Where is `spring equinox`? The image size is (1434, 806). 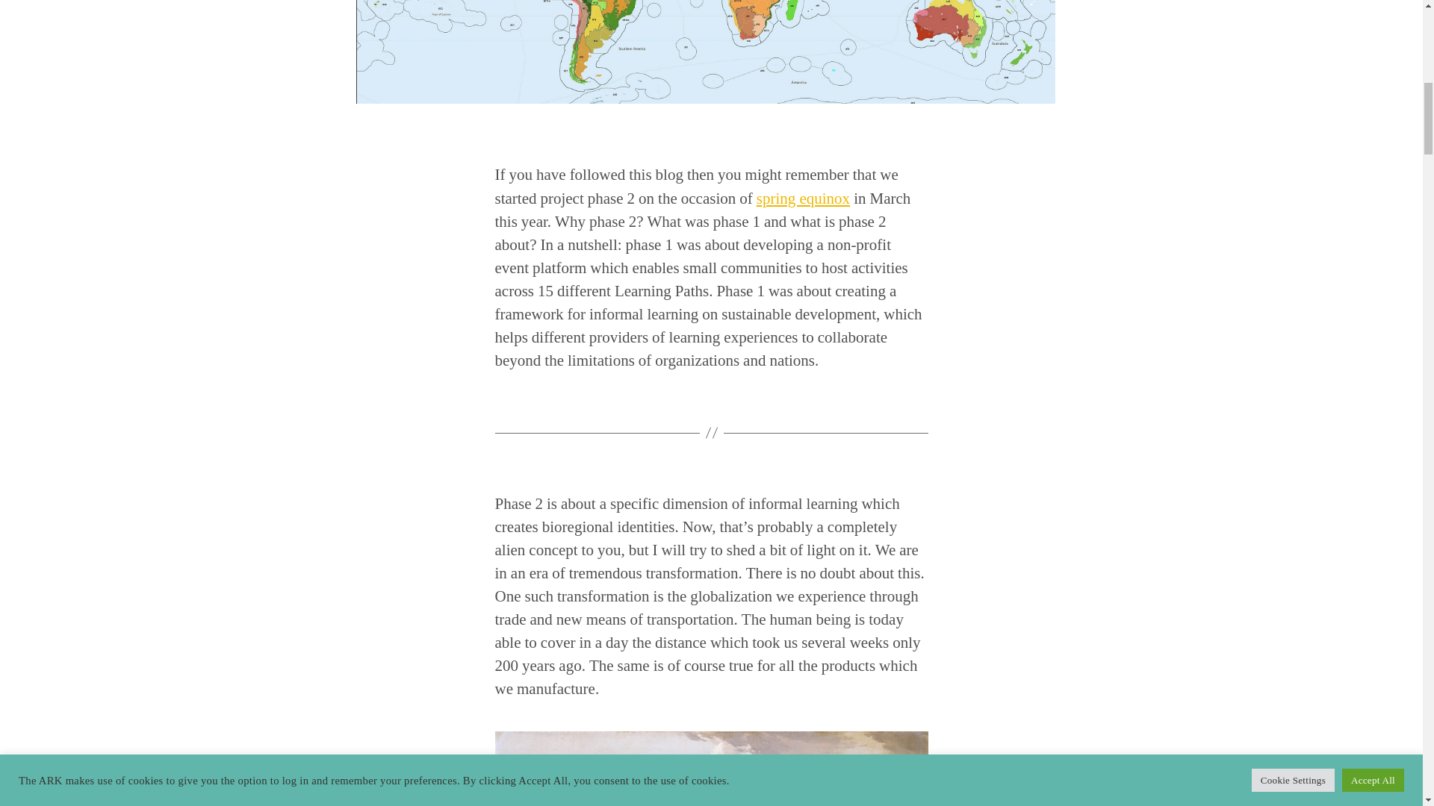 spring equinox is located at coordinates (804, 198).